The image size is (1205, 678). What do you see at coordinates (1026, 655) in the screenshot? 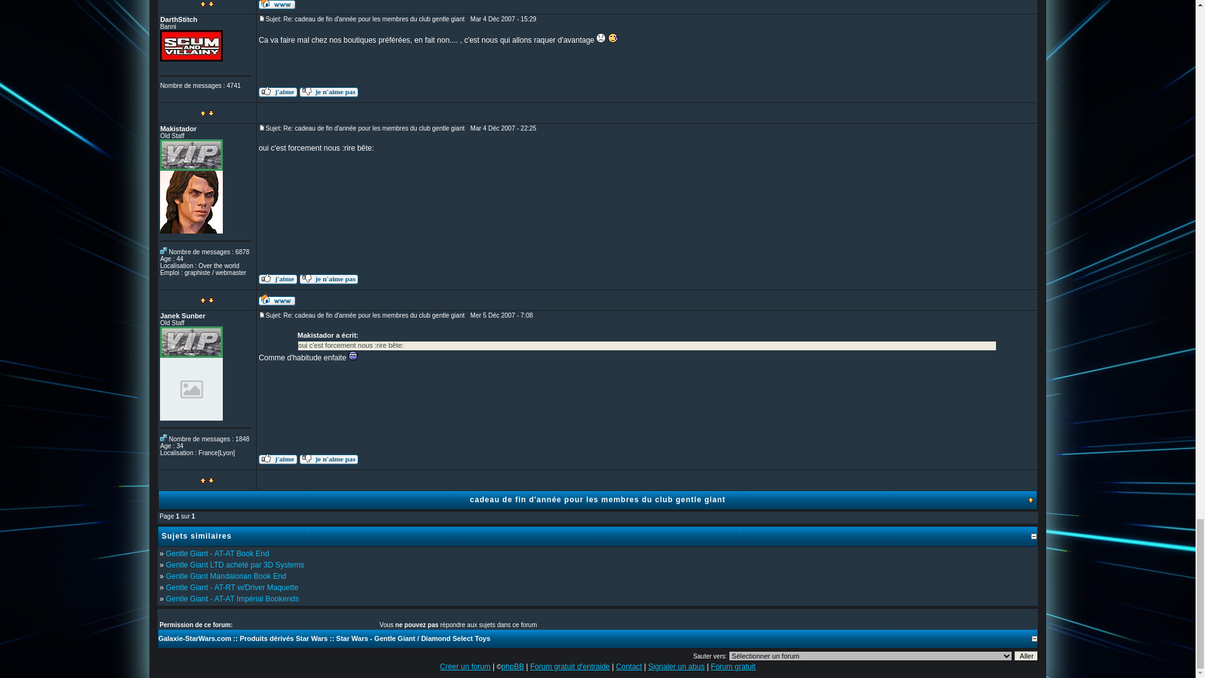
I see `Aller` at bounding box center [1026, 655].